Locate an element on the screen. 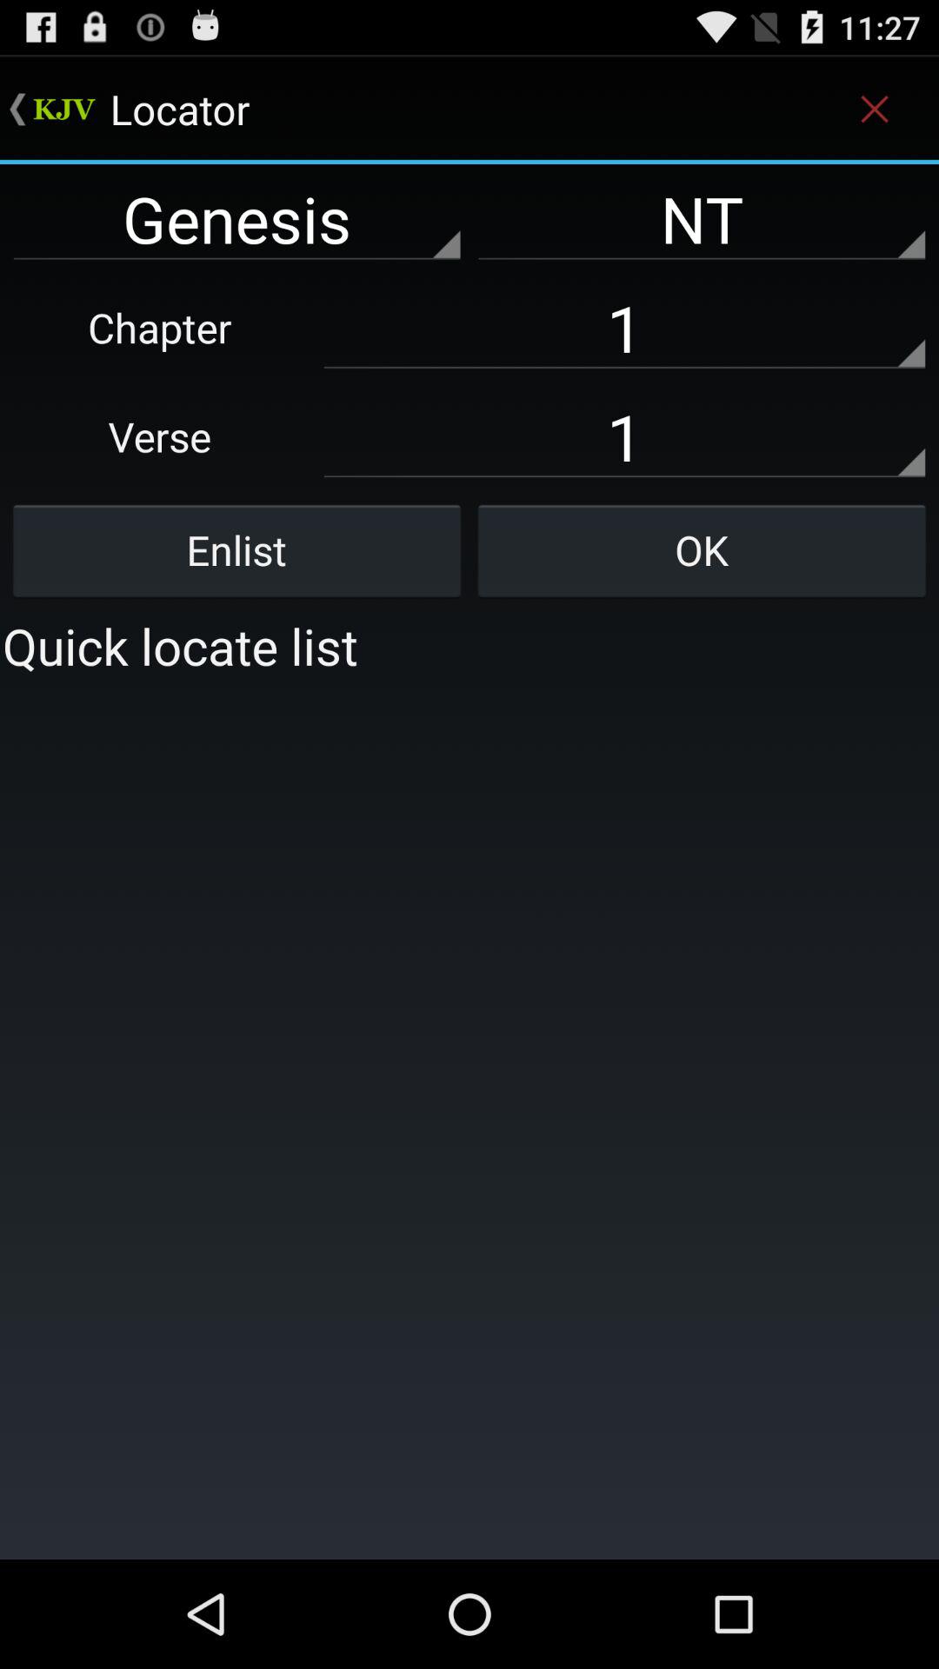 Image resolution: width=939 pixels, height=1669 pixels. choose the item next to the ok is located at coordinates (236, 550).